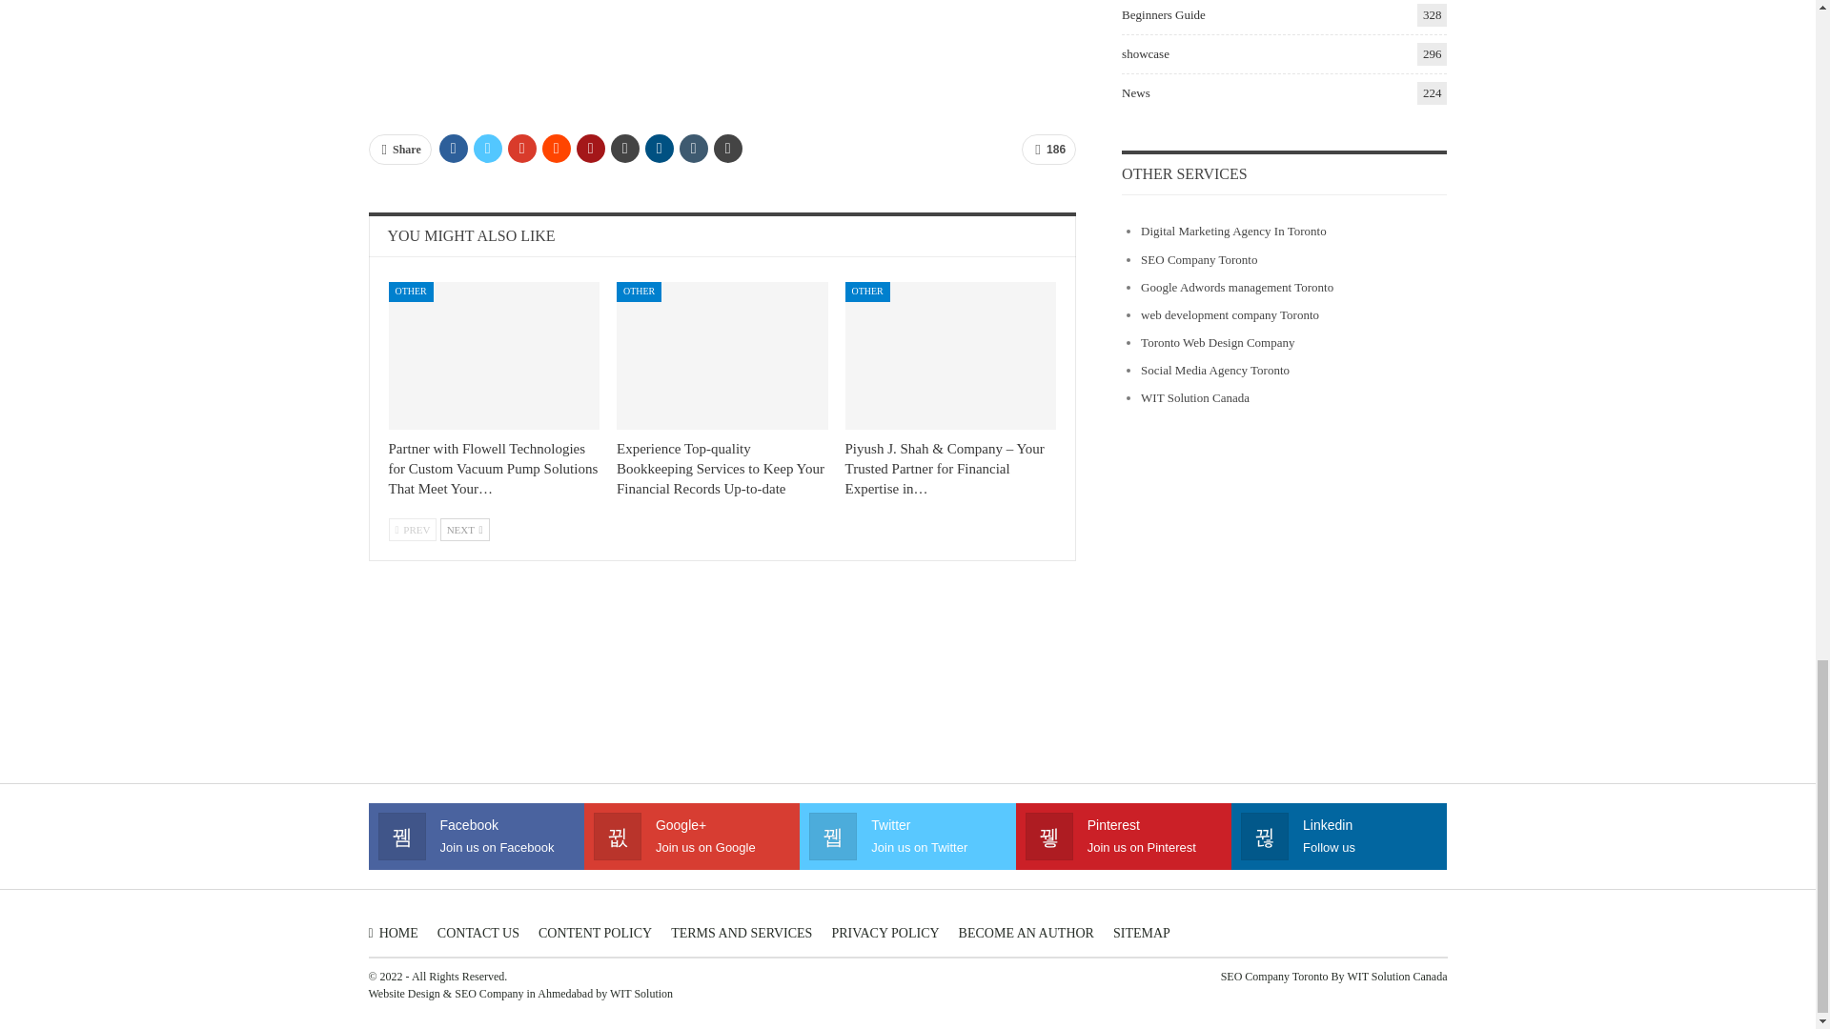 The height and width of the screenshot is (1029, 1830). Describe the element at coordinates (1233, 231) in the screenshot. I see `Digital Marketing Agency In Toronto` at that location.